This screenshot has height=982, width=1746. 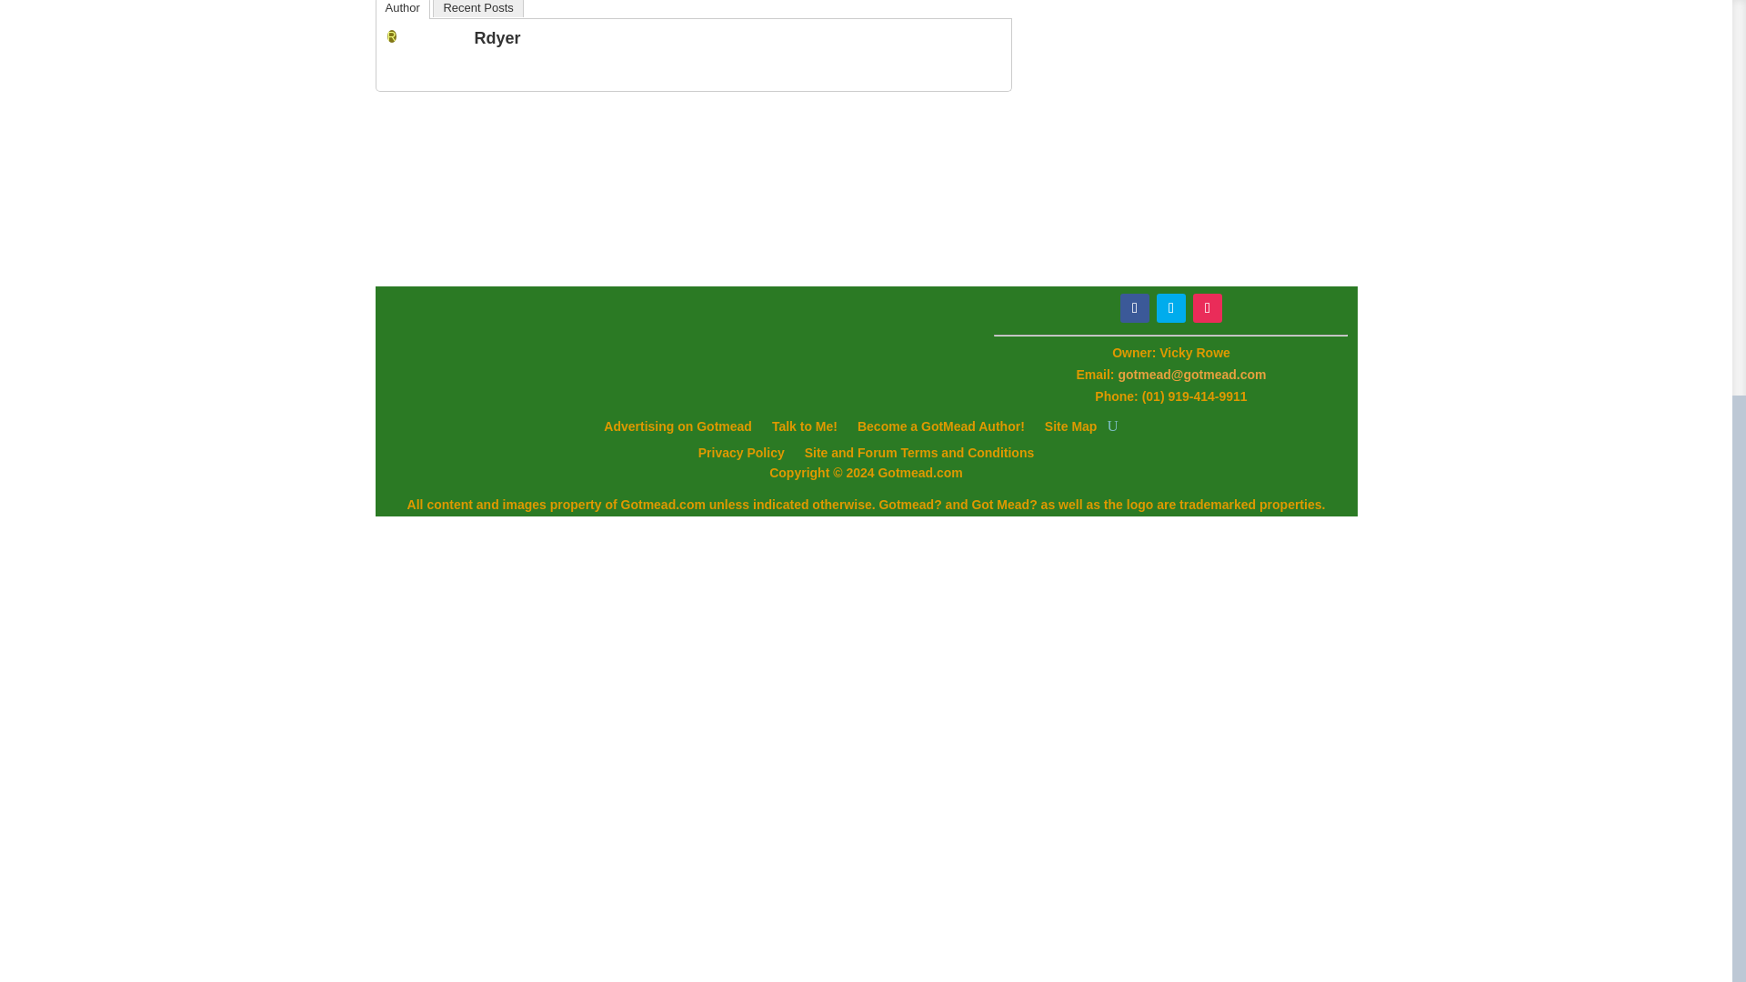 What do you see at coordinates (1170, 307) in the screenshot?
I see `Follow on Twitter` at bounding box center [1170, 307].